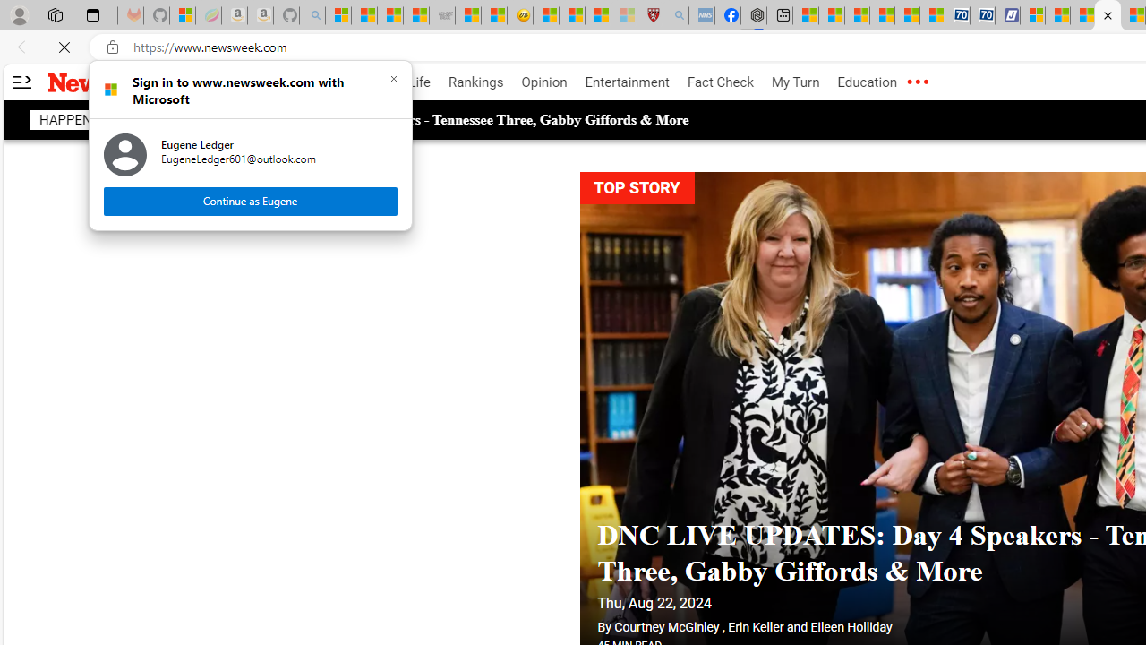 Image resolution: width=1146 pixels, height=645 pixels. What do you see at coordinates (917, 82) in the screenshot?
I see `Class: the-red` at bounding box center [917, 82].